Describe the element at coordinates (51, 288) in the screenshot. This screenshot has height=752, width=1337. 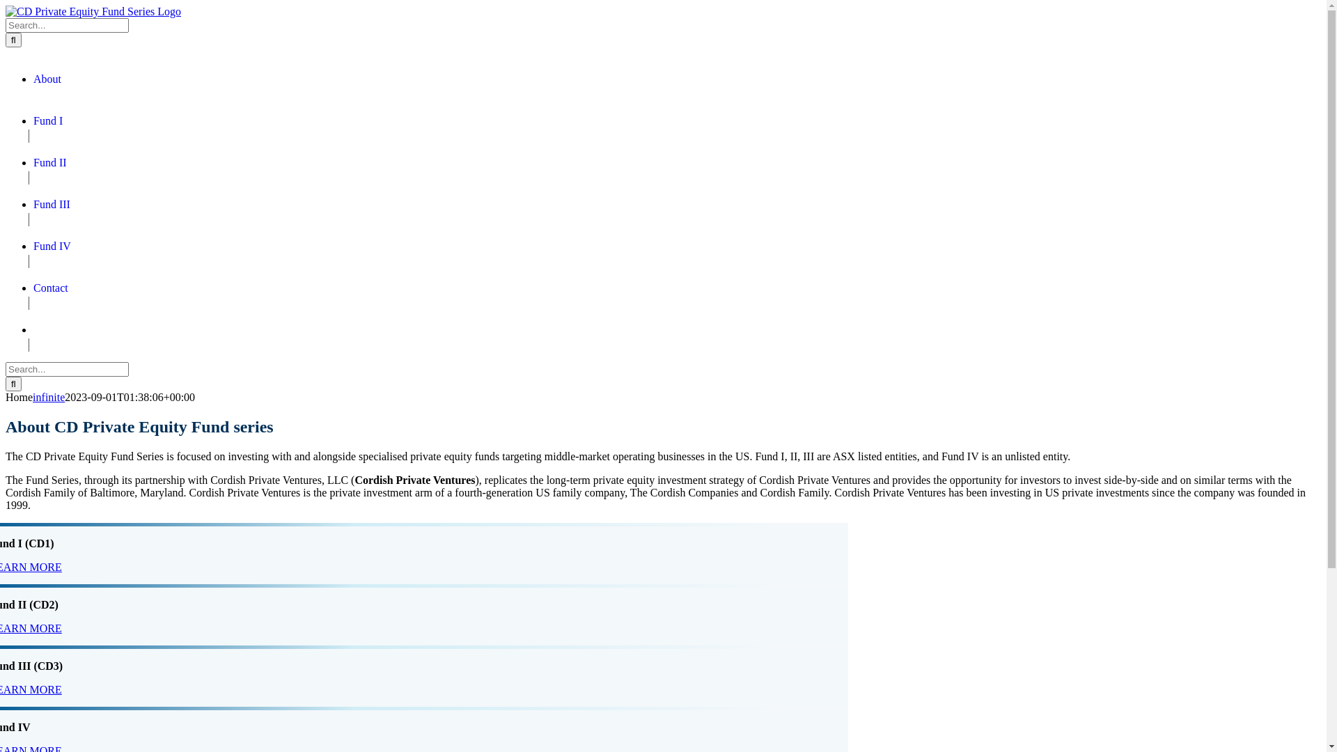
I see `Contact` at that location.